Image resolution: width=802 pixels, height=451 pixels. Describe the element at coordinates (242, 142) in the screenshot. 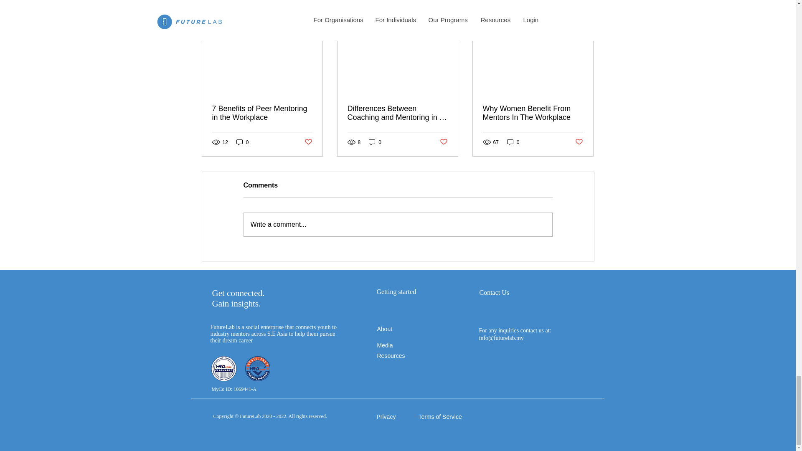

I see `0` at that location.